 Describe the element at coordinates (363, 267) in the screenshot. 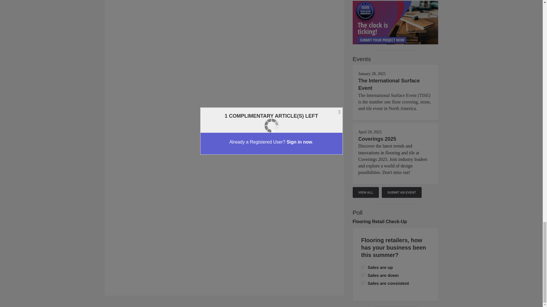

I see `344` at that location.